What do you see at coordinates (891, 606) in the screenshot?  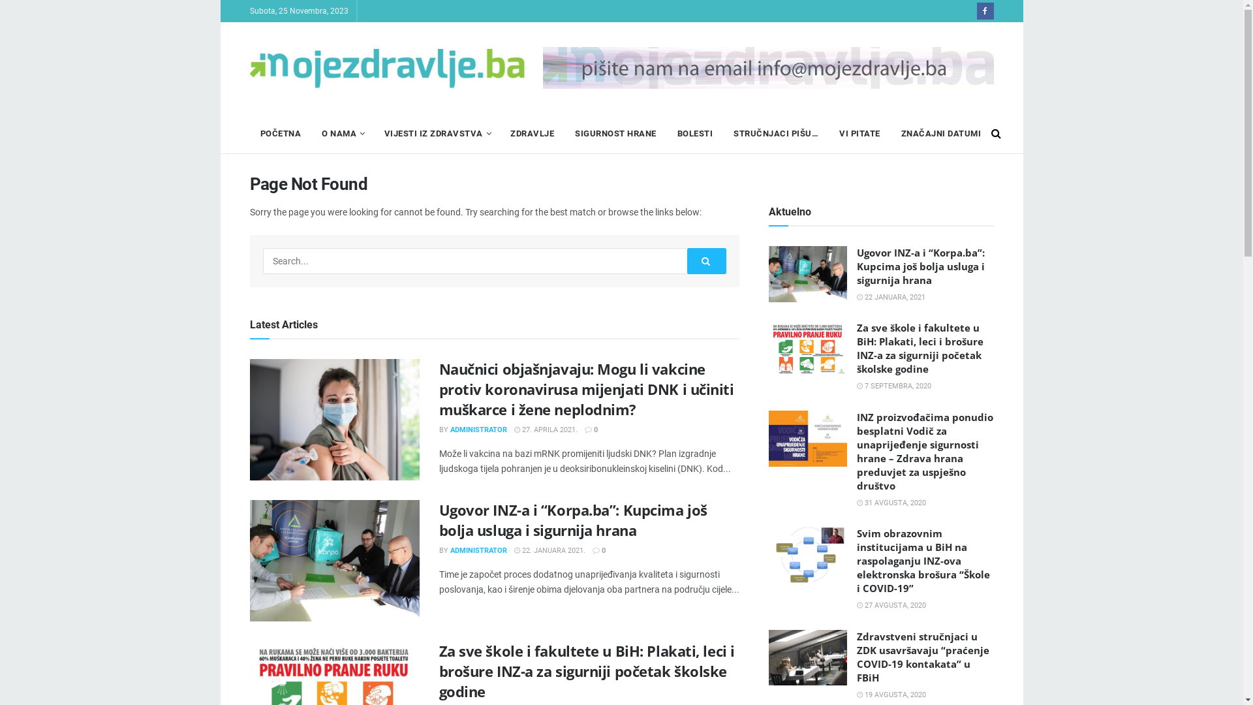 I see `27 AVGUSTA, 2020` at bounding box center [891, 606].